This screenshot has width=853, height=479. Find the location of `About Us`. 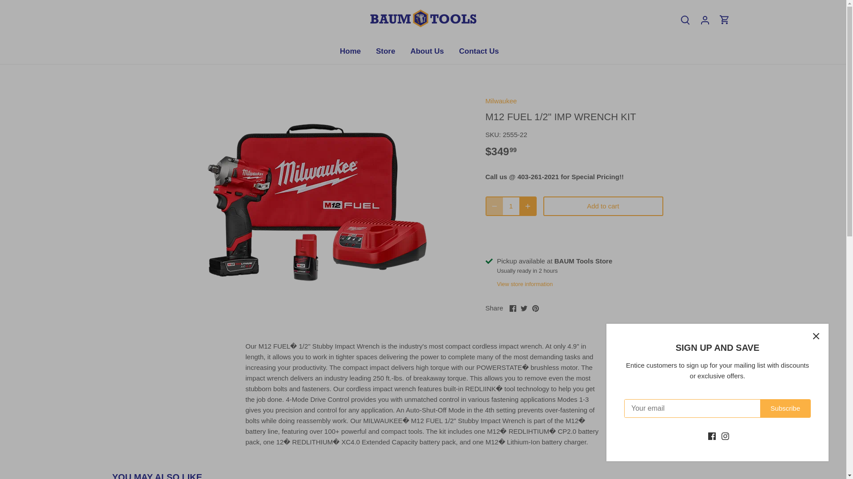

About Us is located at coordinates (427, 51).